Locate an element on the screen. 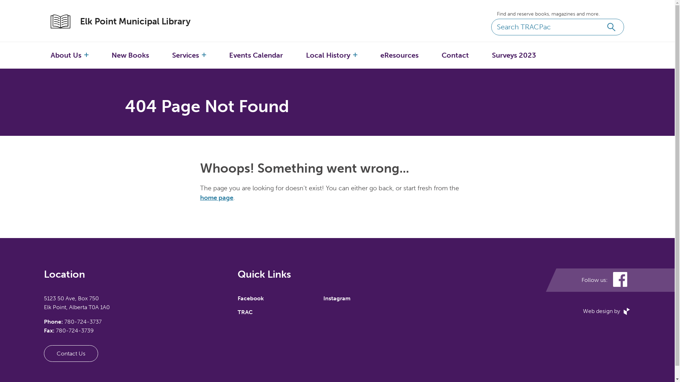  TRAC is located at coordinates (245, 312).